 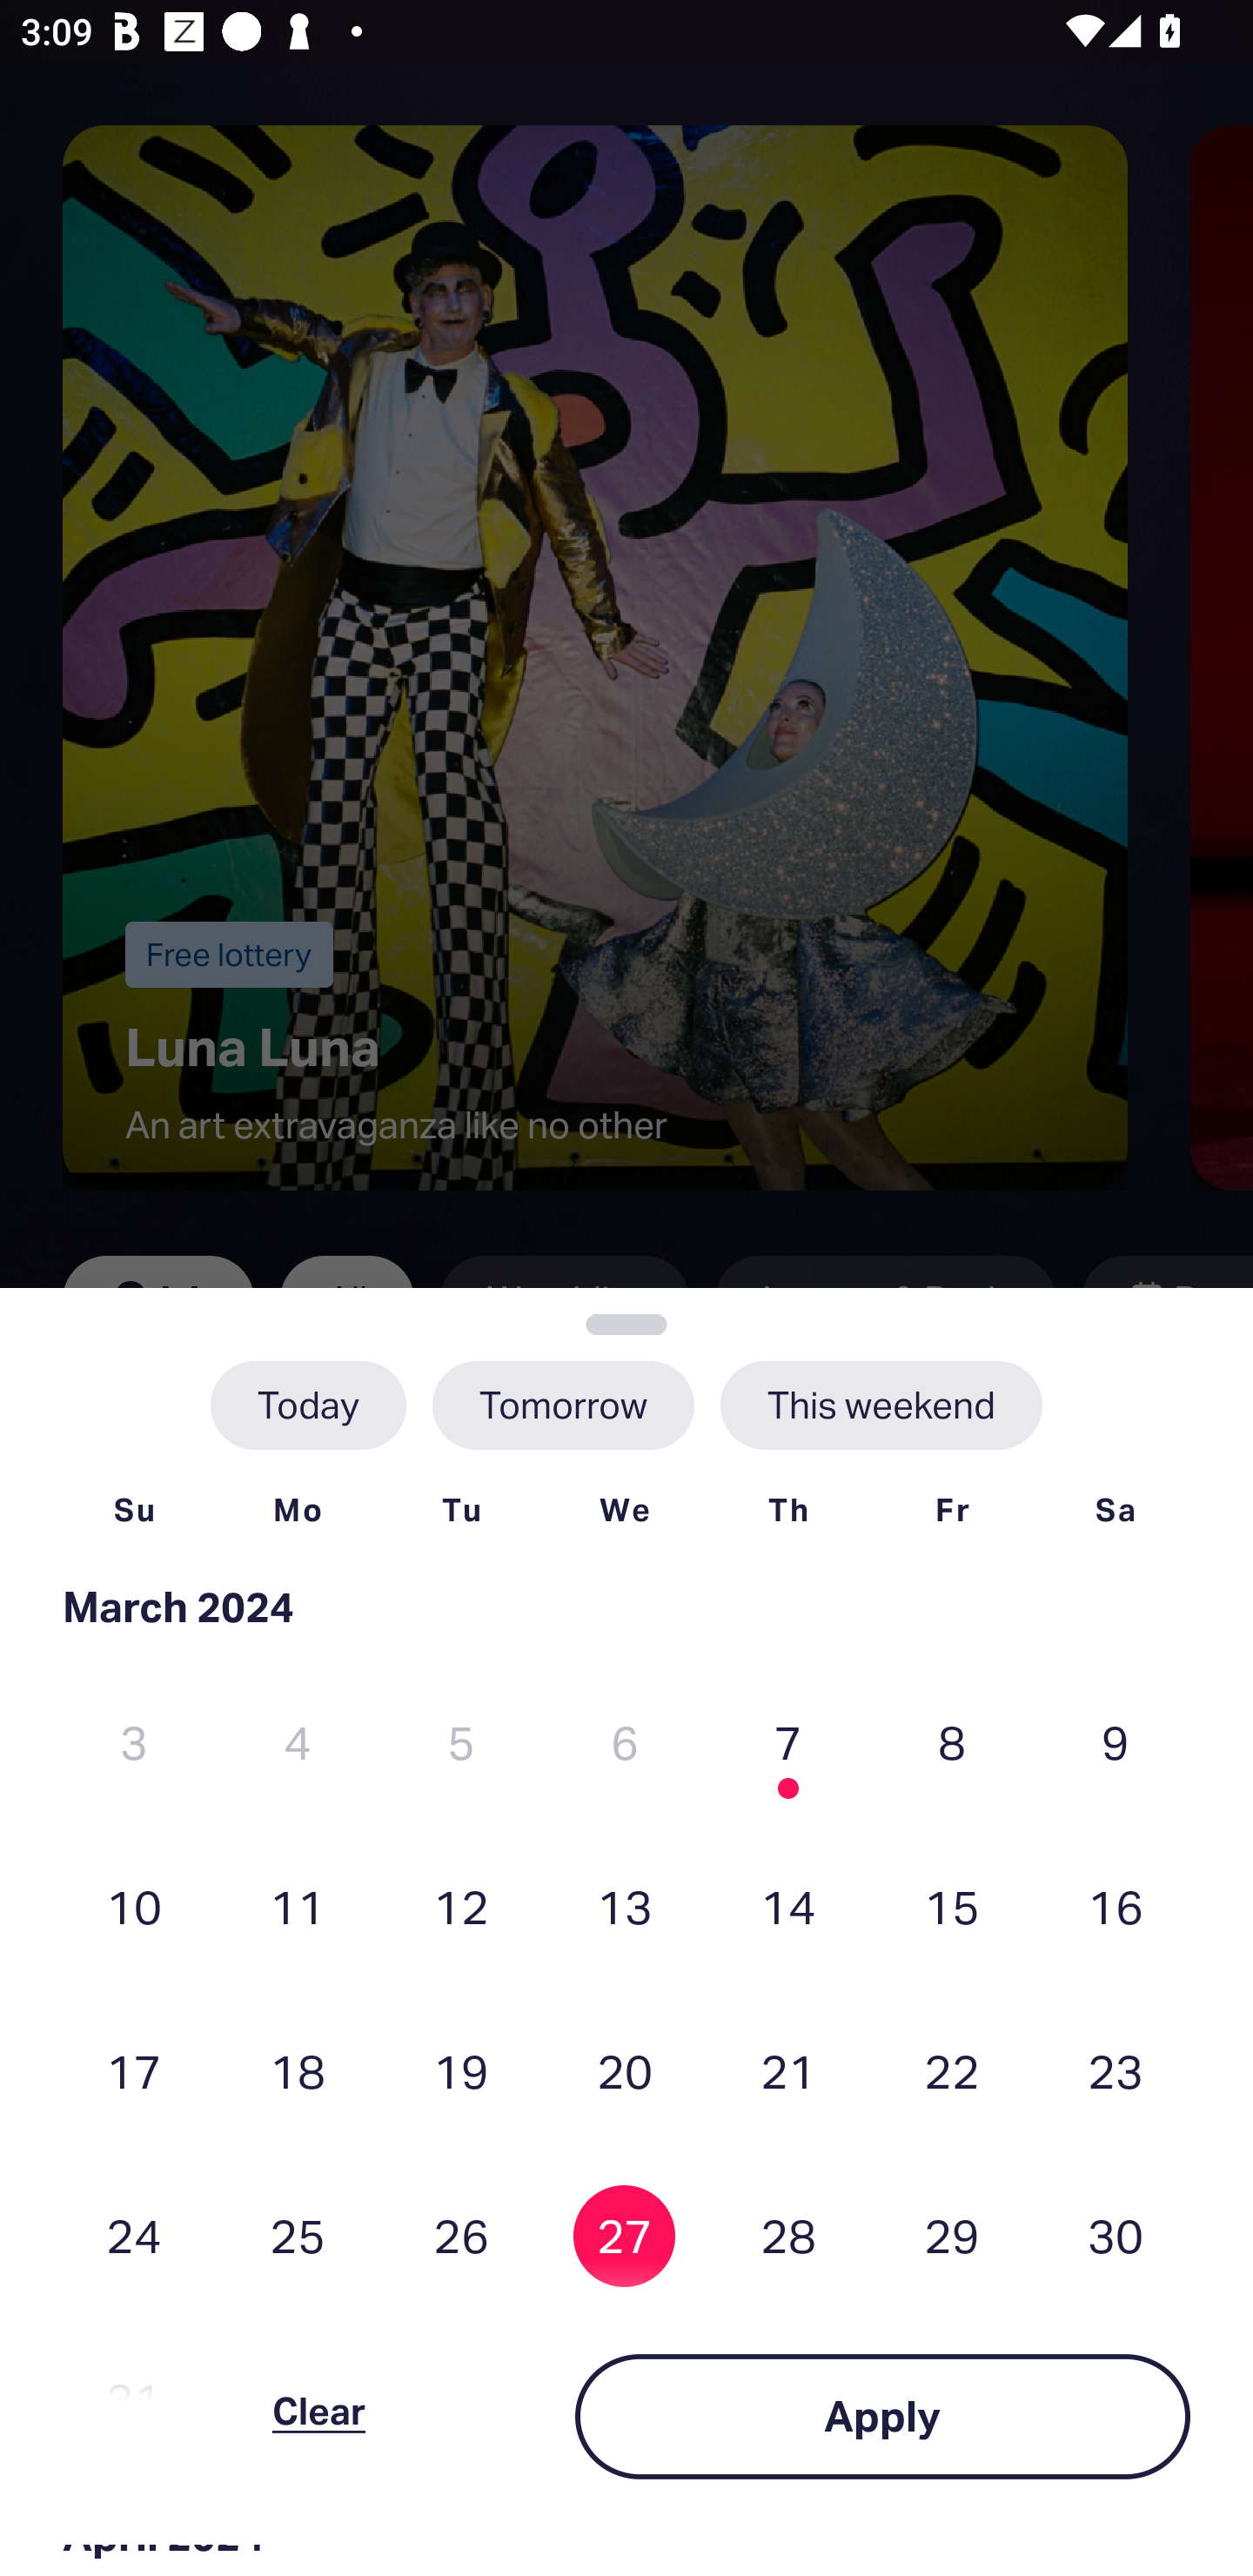 I want to click on Today, so click(x=308, y=1405).